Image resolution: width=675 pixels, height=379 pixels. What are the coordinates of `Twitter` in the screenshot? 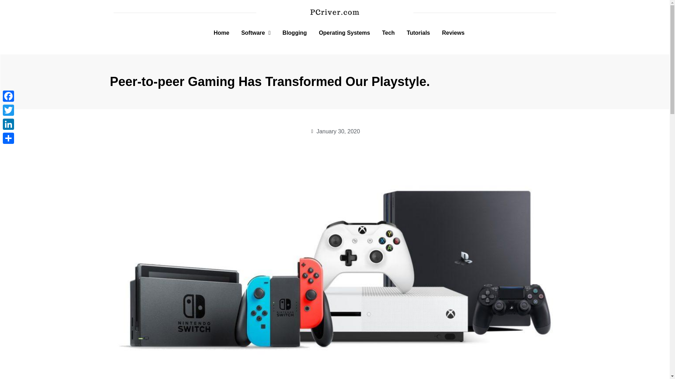 It's located at (8, 110).